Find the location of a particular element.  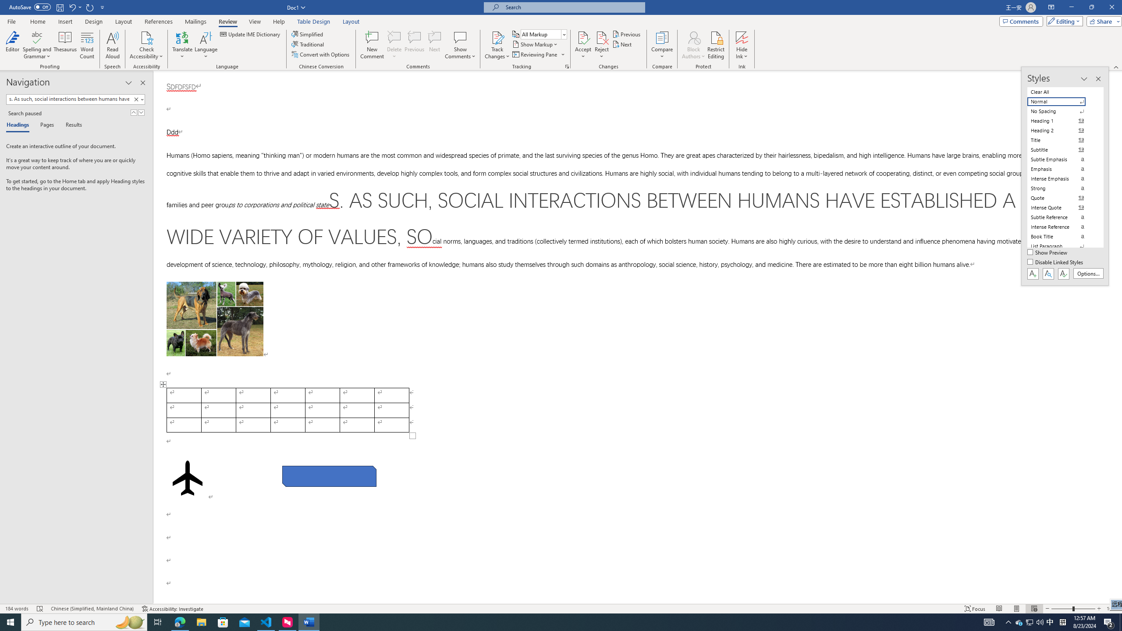

Disable Linked Styles is located at coordinates (1056, 263).